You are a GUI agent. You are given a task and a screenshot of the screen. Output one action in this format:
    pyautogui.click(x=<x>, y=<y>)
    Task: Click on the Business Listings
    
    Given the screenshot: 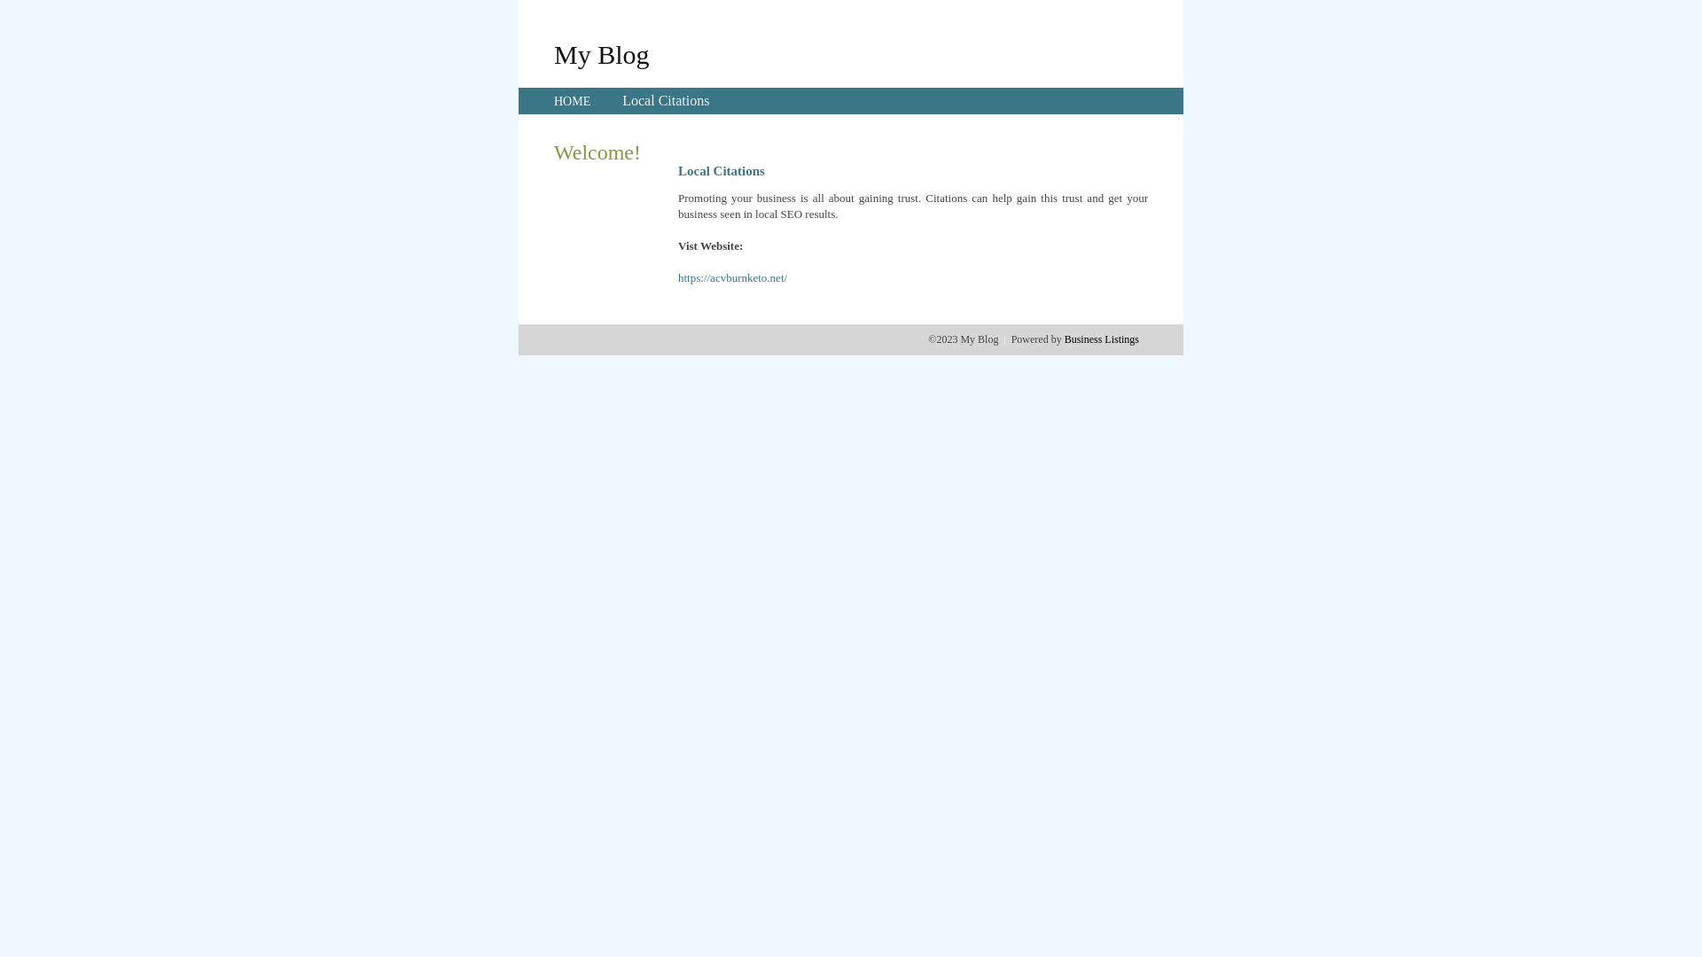 What is the action you would take?
    pyautogui.click(x=1102, y=339)
    